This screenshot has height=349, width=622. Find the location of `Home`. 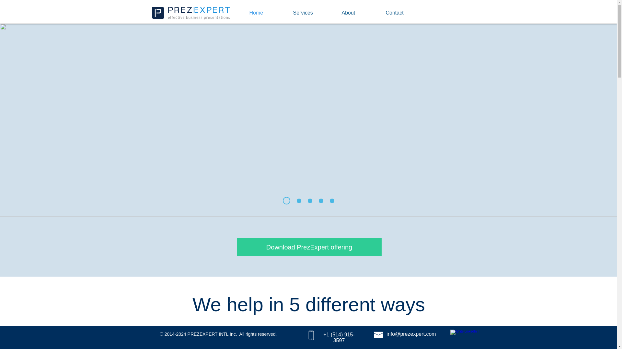

Home is located at coordinates (268, 13).